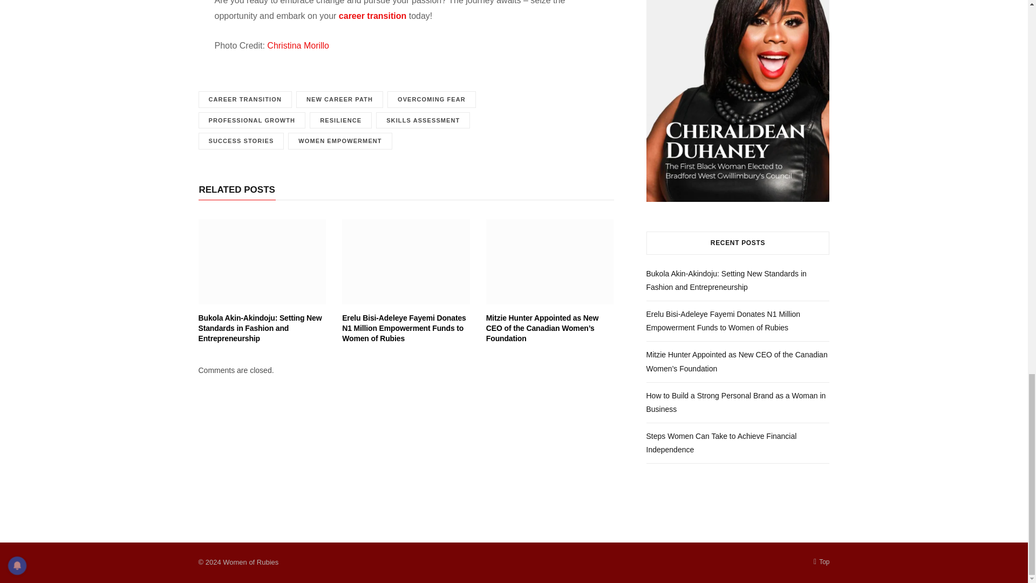 Image resolution: width=1036 pixels, height=583 pixels. What do you see at coordinates (432, 99) in the screenshot?
I see `OVERCOMING FEAR` at bounding box center [432, 99].